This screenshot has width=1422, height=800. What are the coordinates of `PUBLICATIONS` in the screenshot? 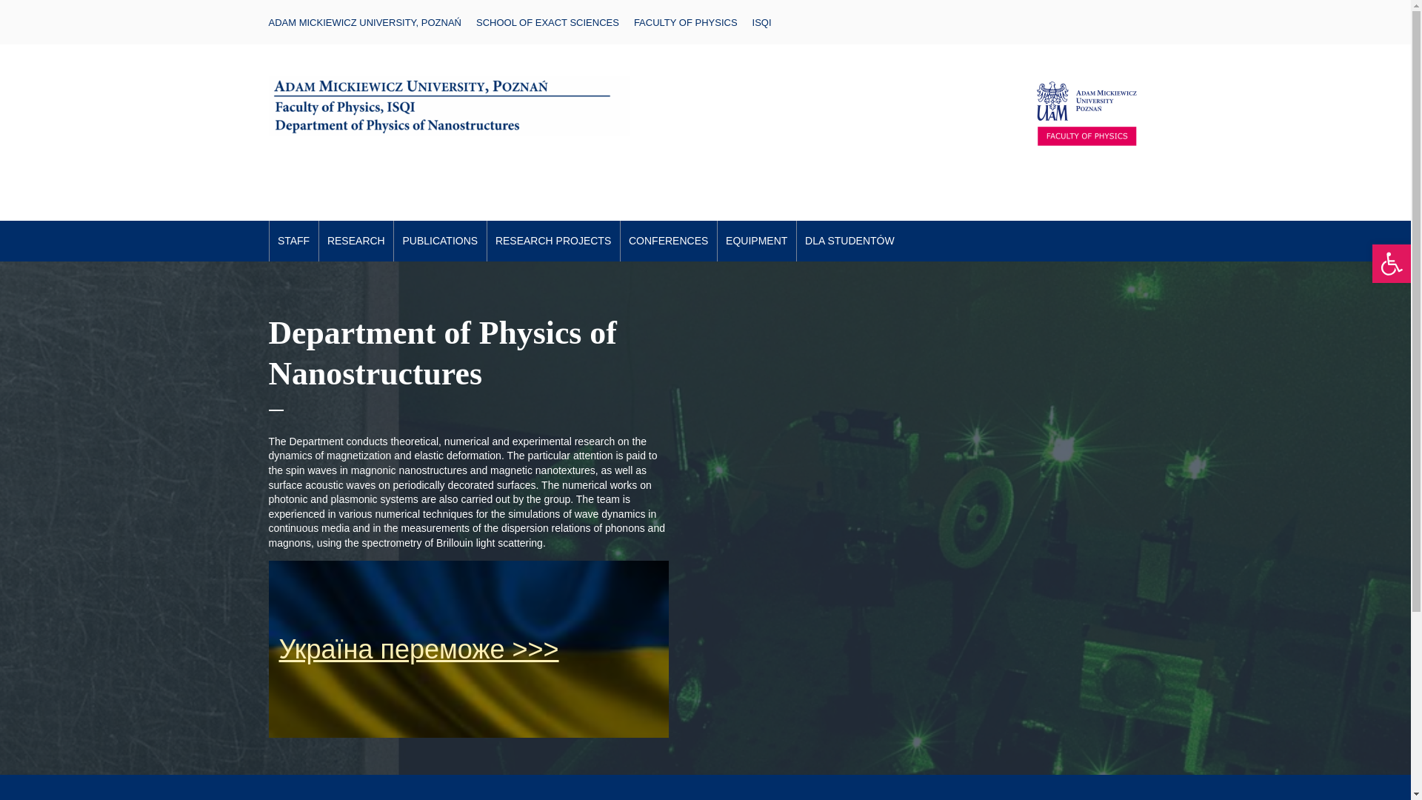 It's located at (440, 241).